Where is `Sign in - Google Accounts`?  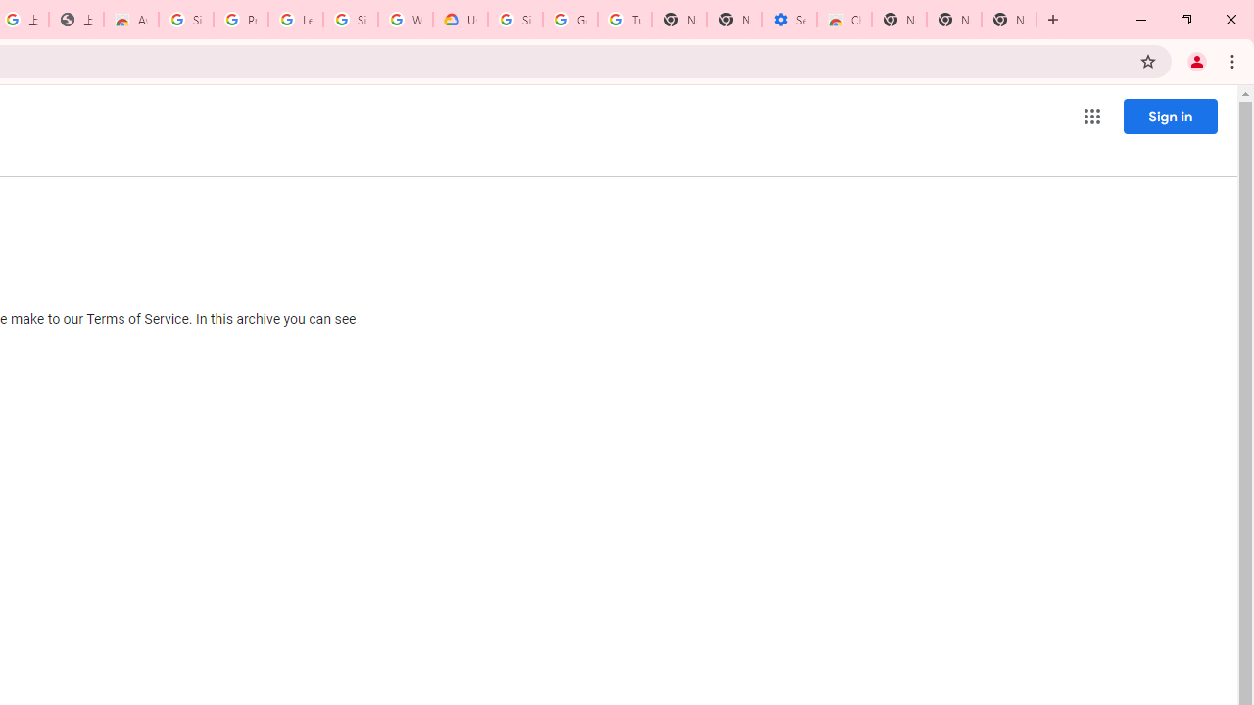 Sign in - Google Accounts is located at coordinates (351, 20).